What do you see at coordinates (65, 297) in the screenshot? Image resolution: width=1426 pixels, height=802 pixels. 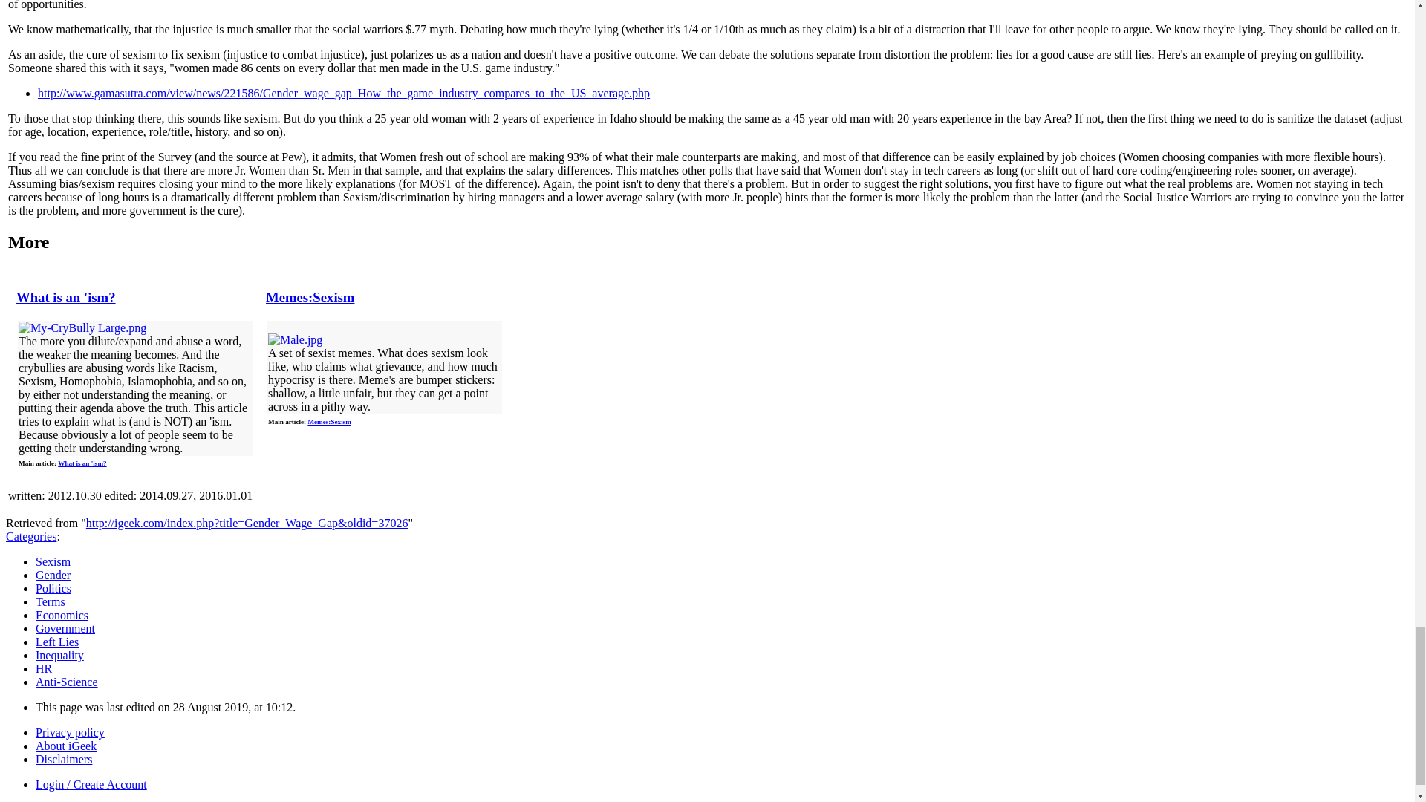 I see `What is an 'ism?` at bounding box center [65, 297].